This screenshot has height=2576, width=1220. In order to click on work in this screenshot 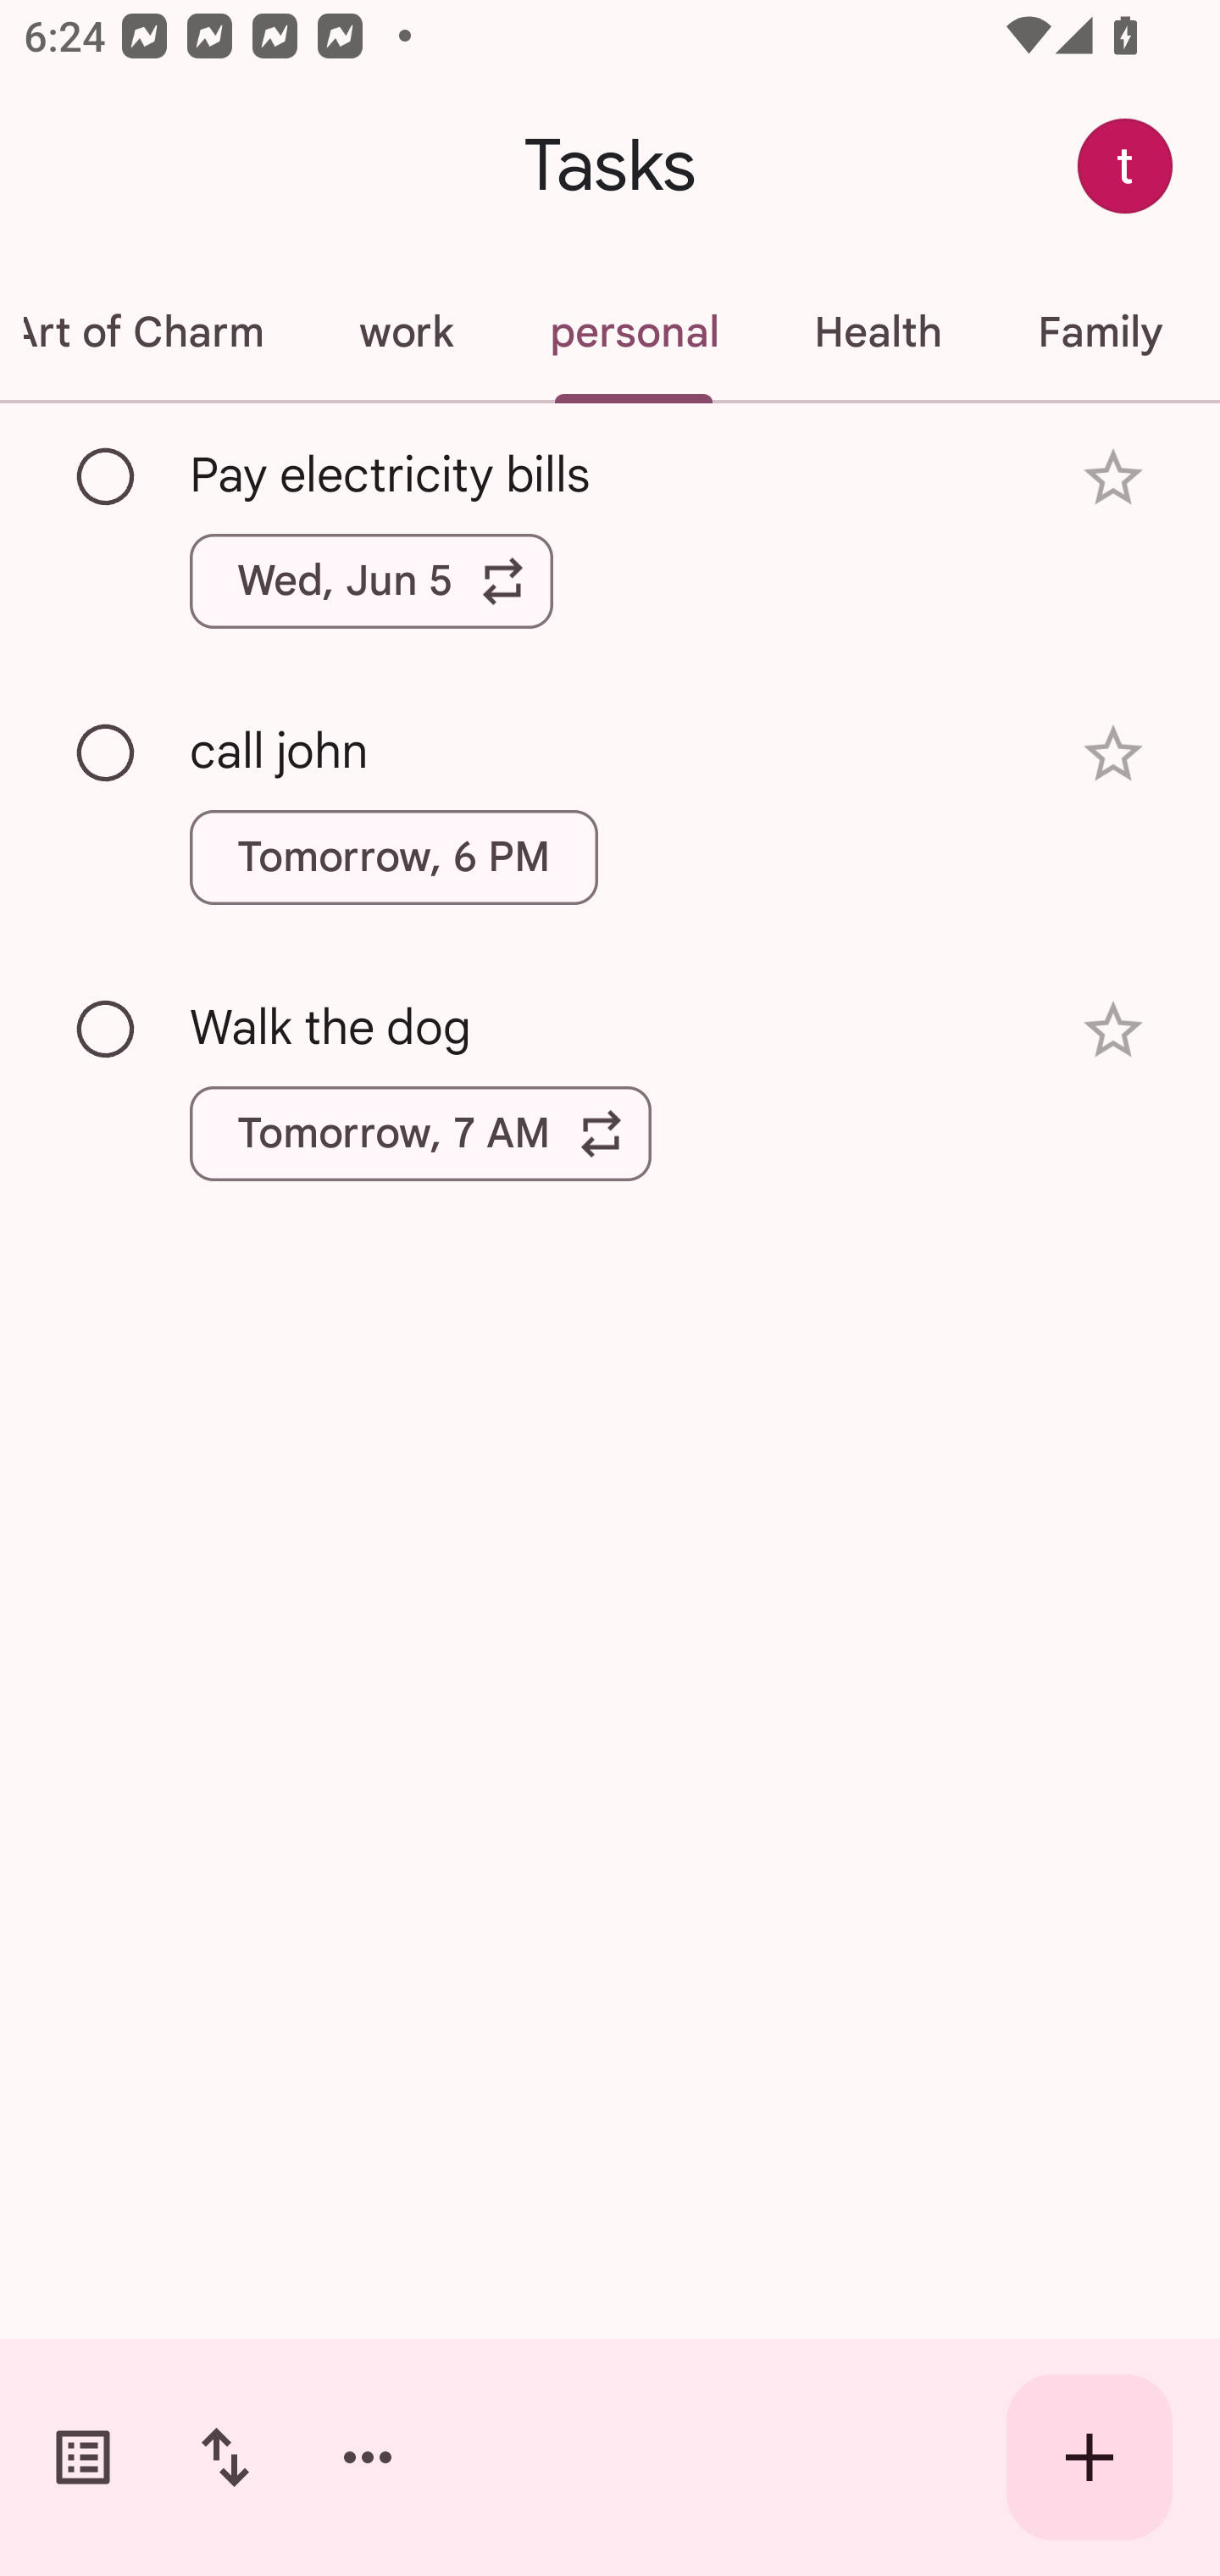, I will do `click(406, 332)`.